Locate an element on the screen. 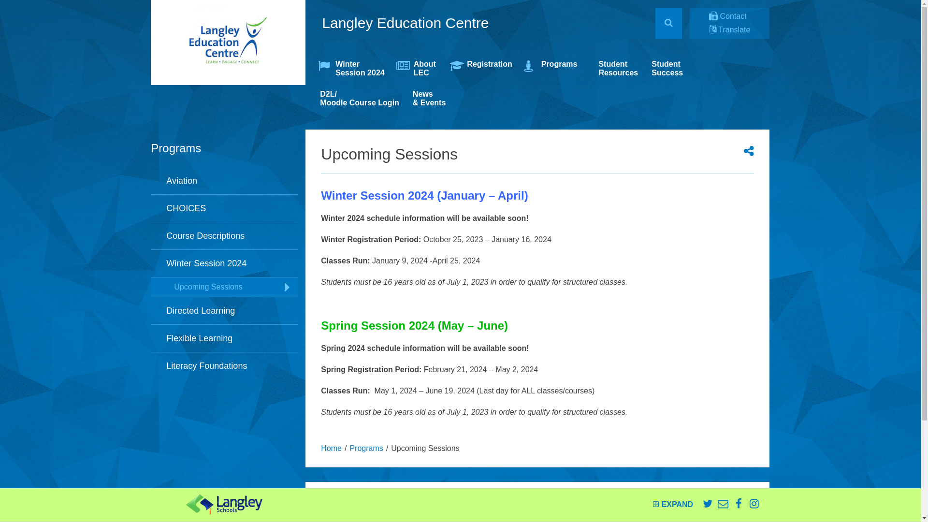  Upcoming Sessions is located at coordinates (224, 287).